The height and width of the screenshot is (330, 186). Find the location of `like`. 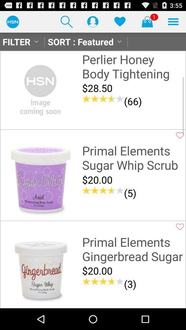

like is located at coordinates (180, 135).